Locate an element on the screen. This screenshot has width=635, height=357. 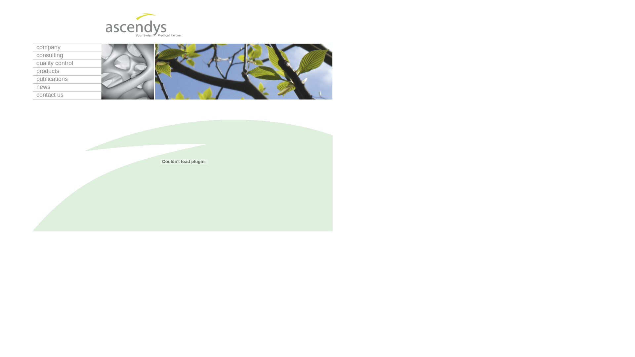
quality control is located at coordinates (67, 63).